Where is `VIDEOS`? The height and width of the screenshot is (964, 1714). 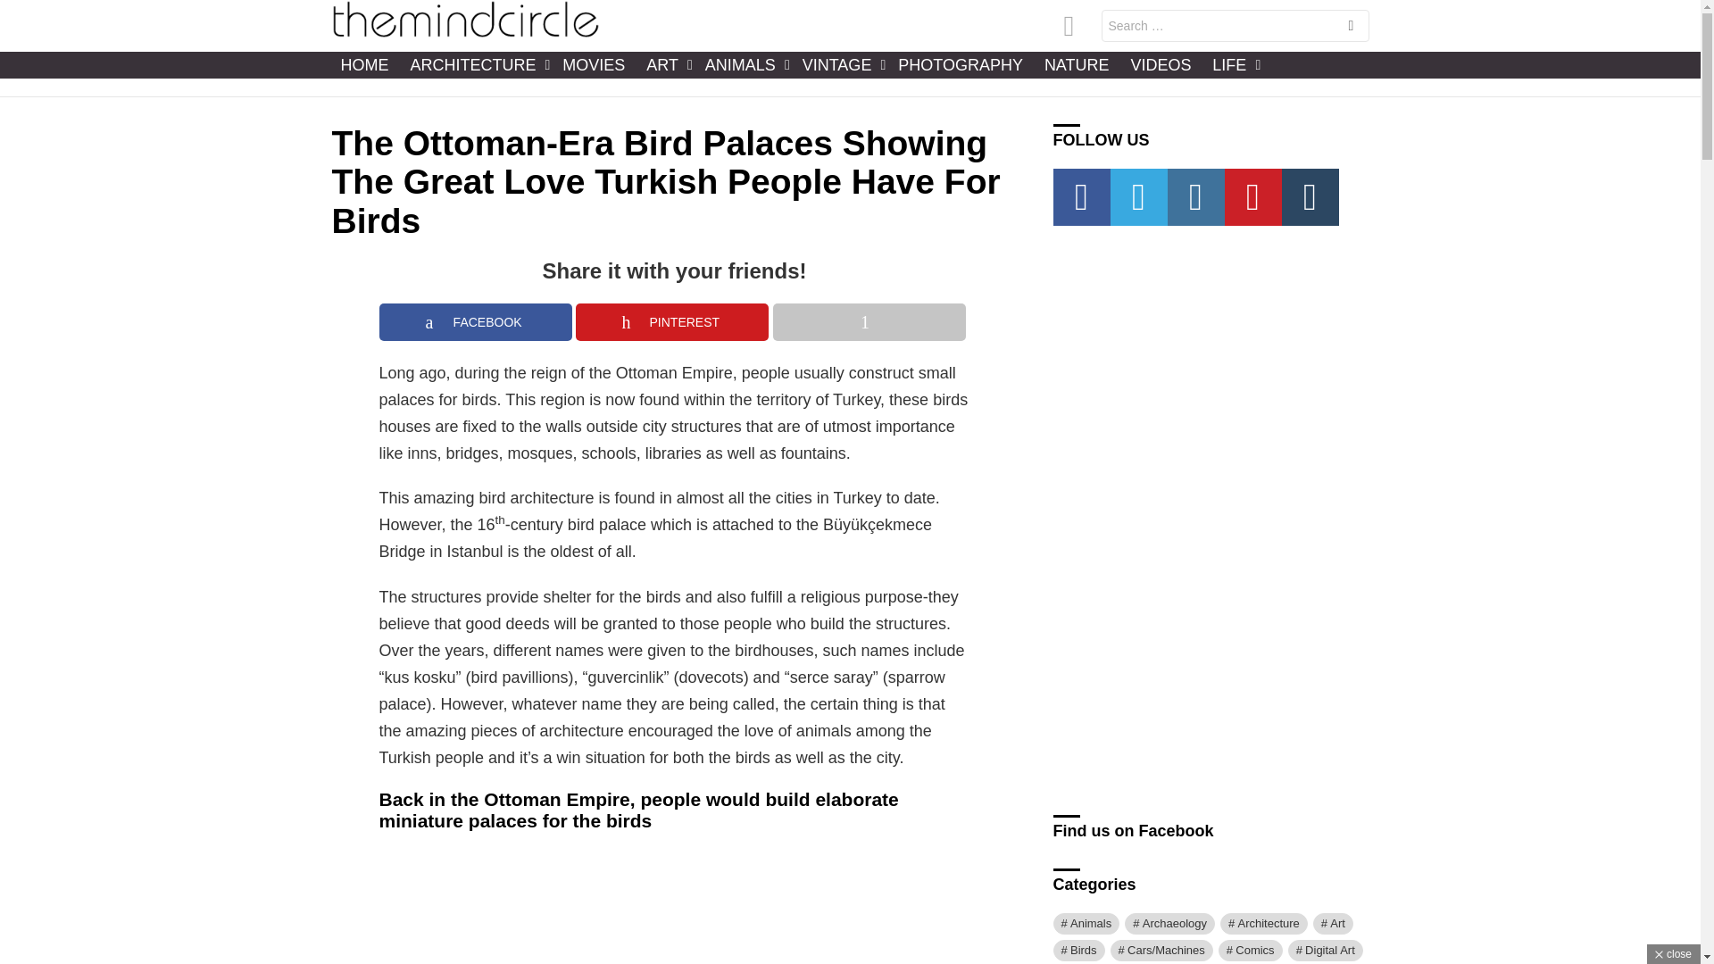 VIDEOS is located at coordinates (1161, 64).